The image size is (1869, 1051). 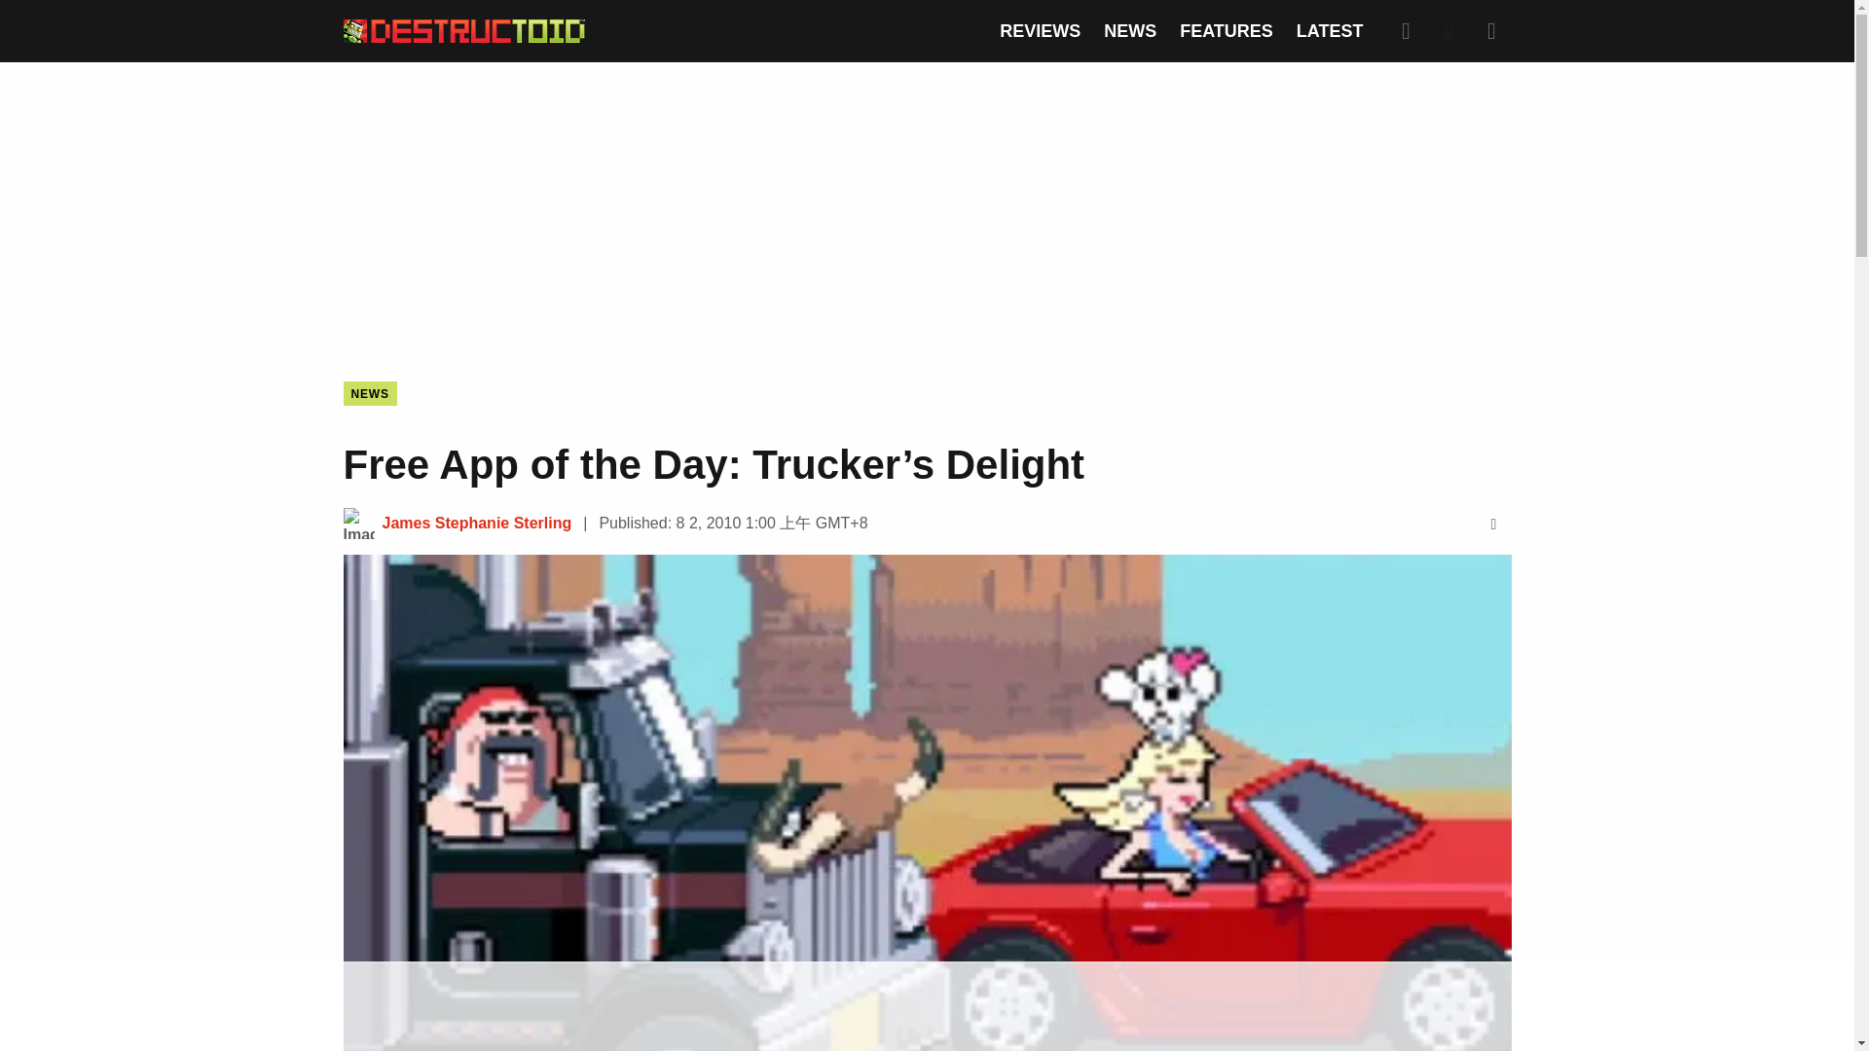 What do you see at coordinates (1330, 31) in the screenshot?
I see `LATEST` at bounding box center [1330, 31].